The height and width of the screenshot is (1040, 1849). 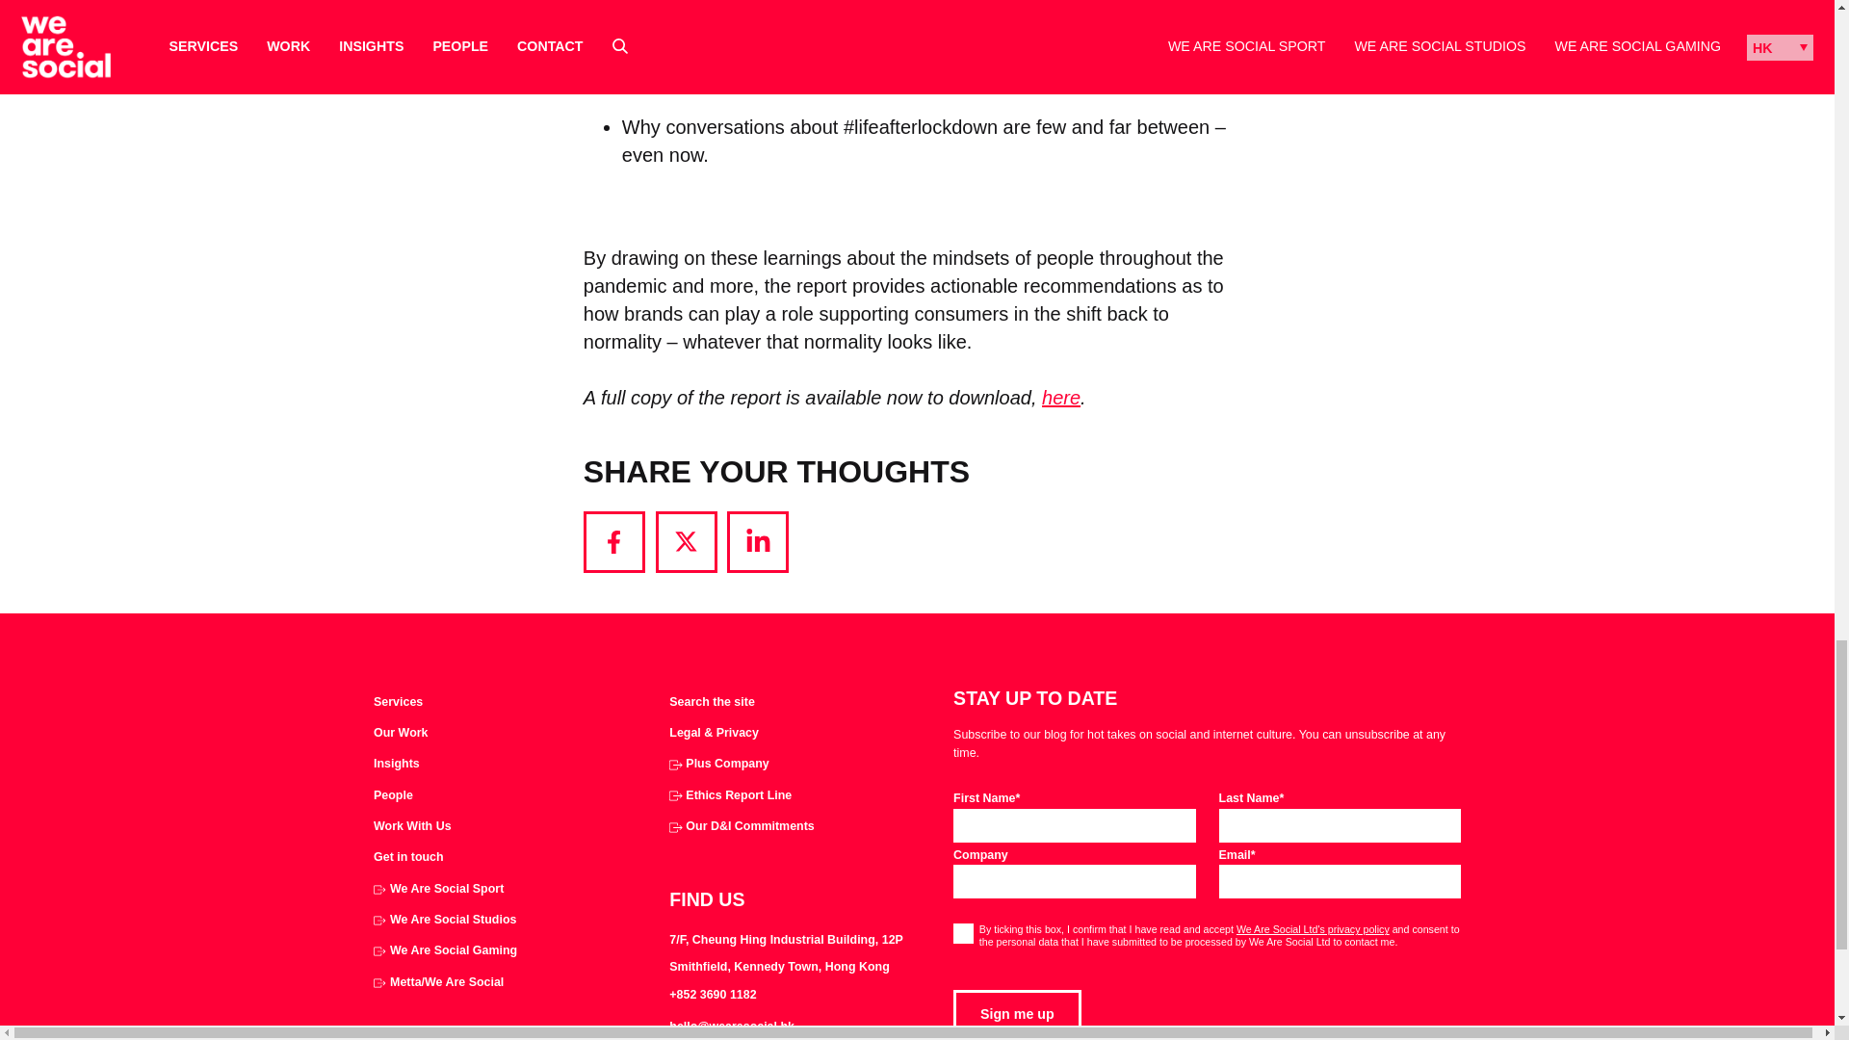 I want to click on People, so click(x=393, y=795).